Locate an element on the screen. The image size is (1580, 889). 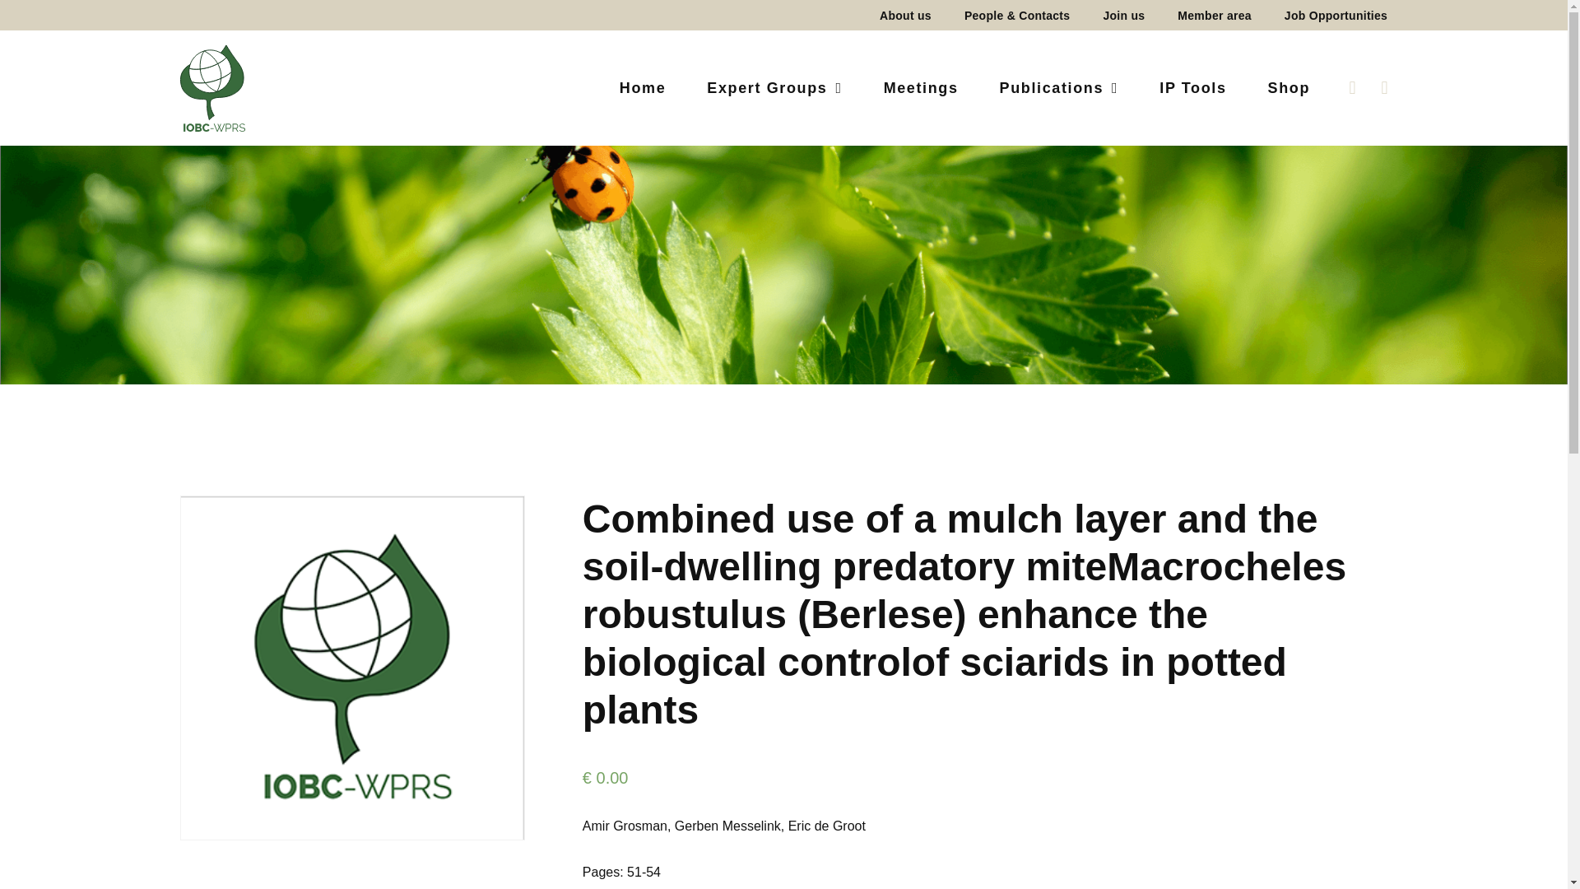
Expert Groups is located at coordinates (774, 87).